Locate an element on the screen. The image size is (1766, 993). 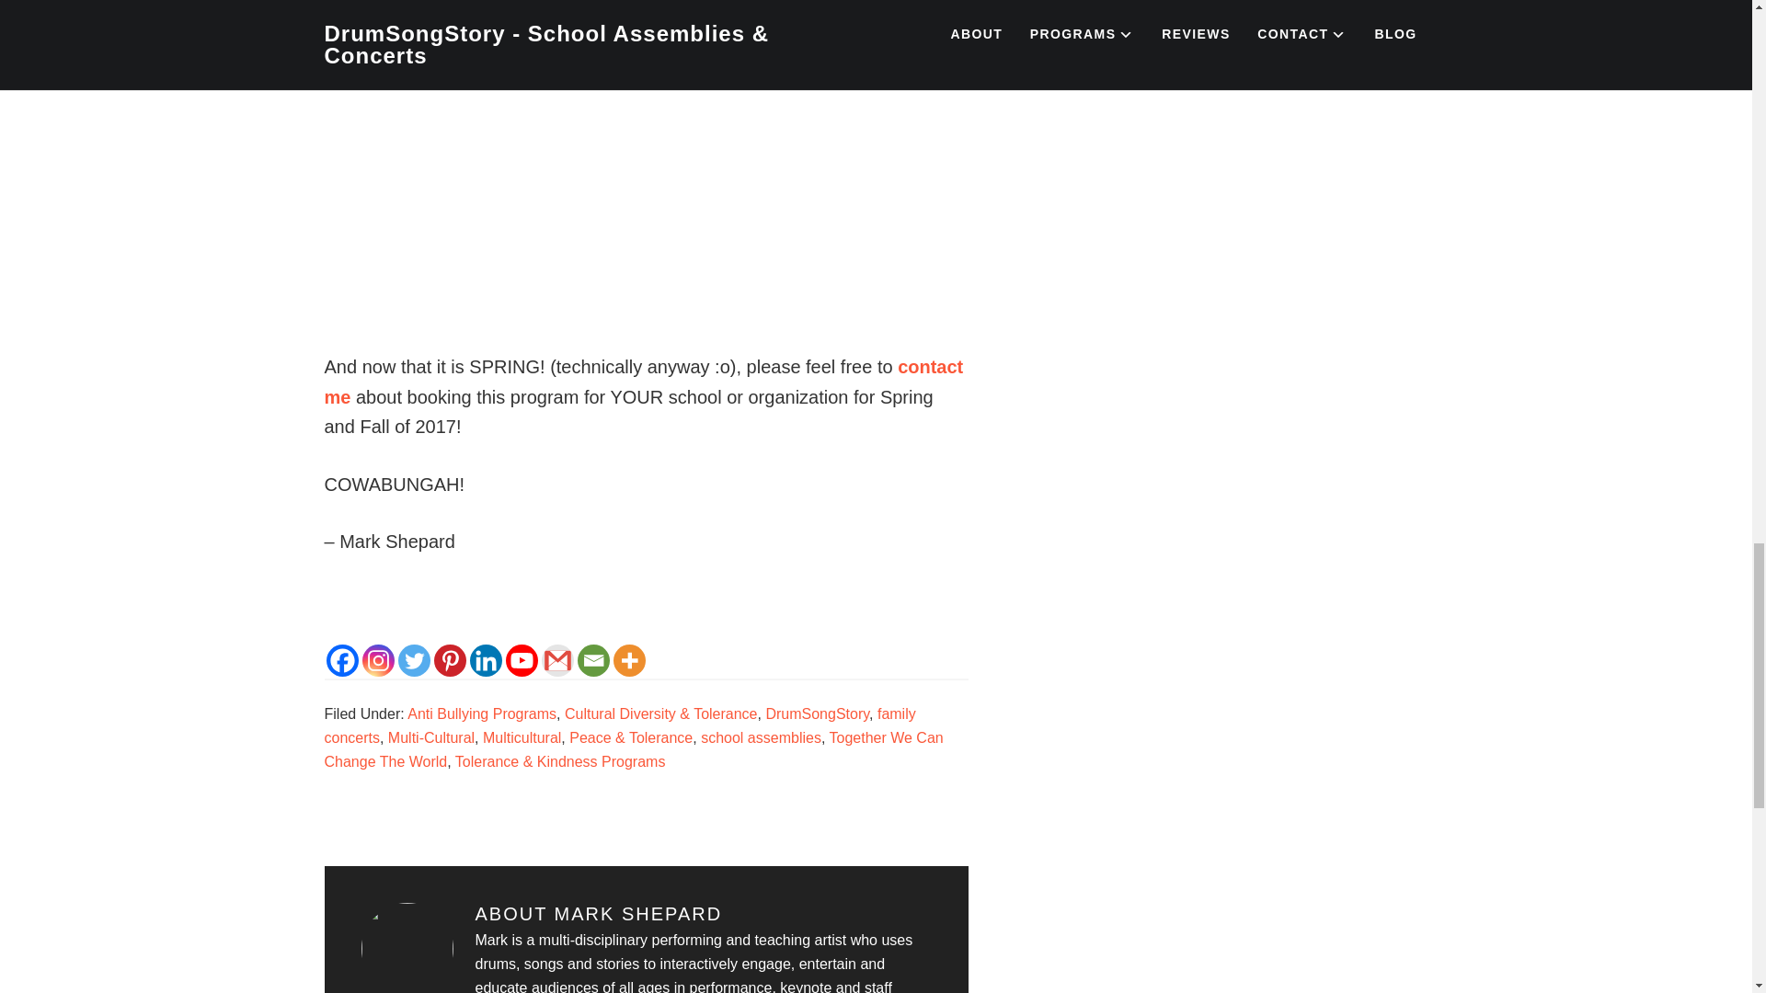
contact me is located at coordinates (642, 381).